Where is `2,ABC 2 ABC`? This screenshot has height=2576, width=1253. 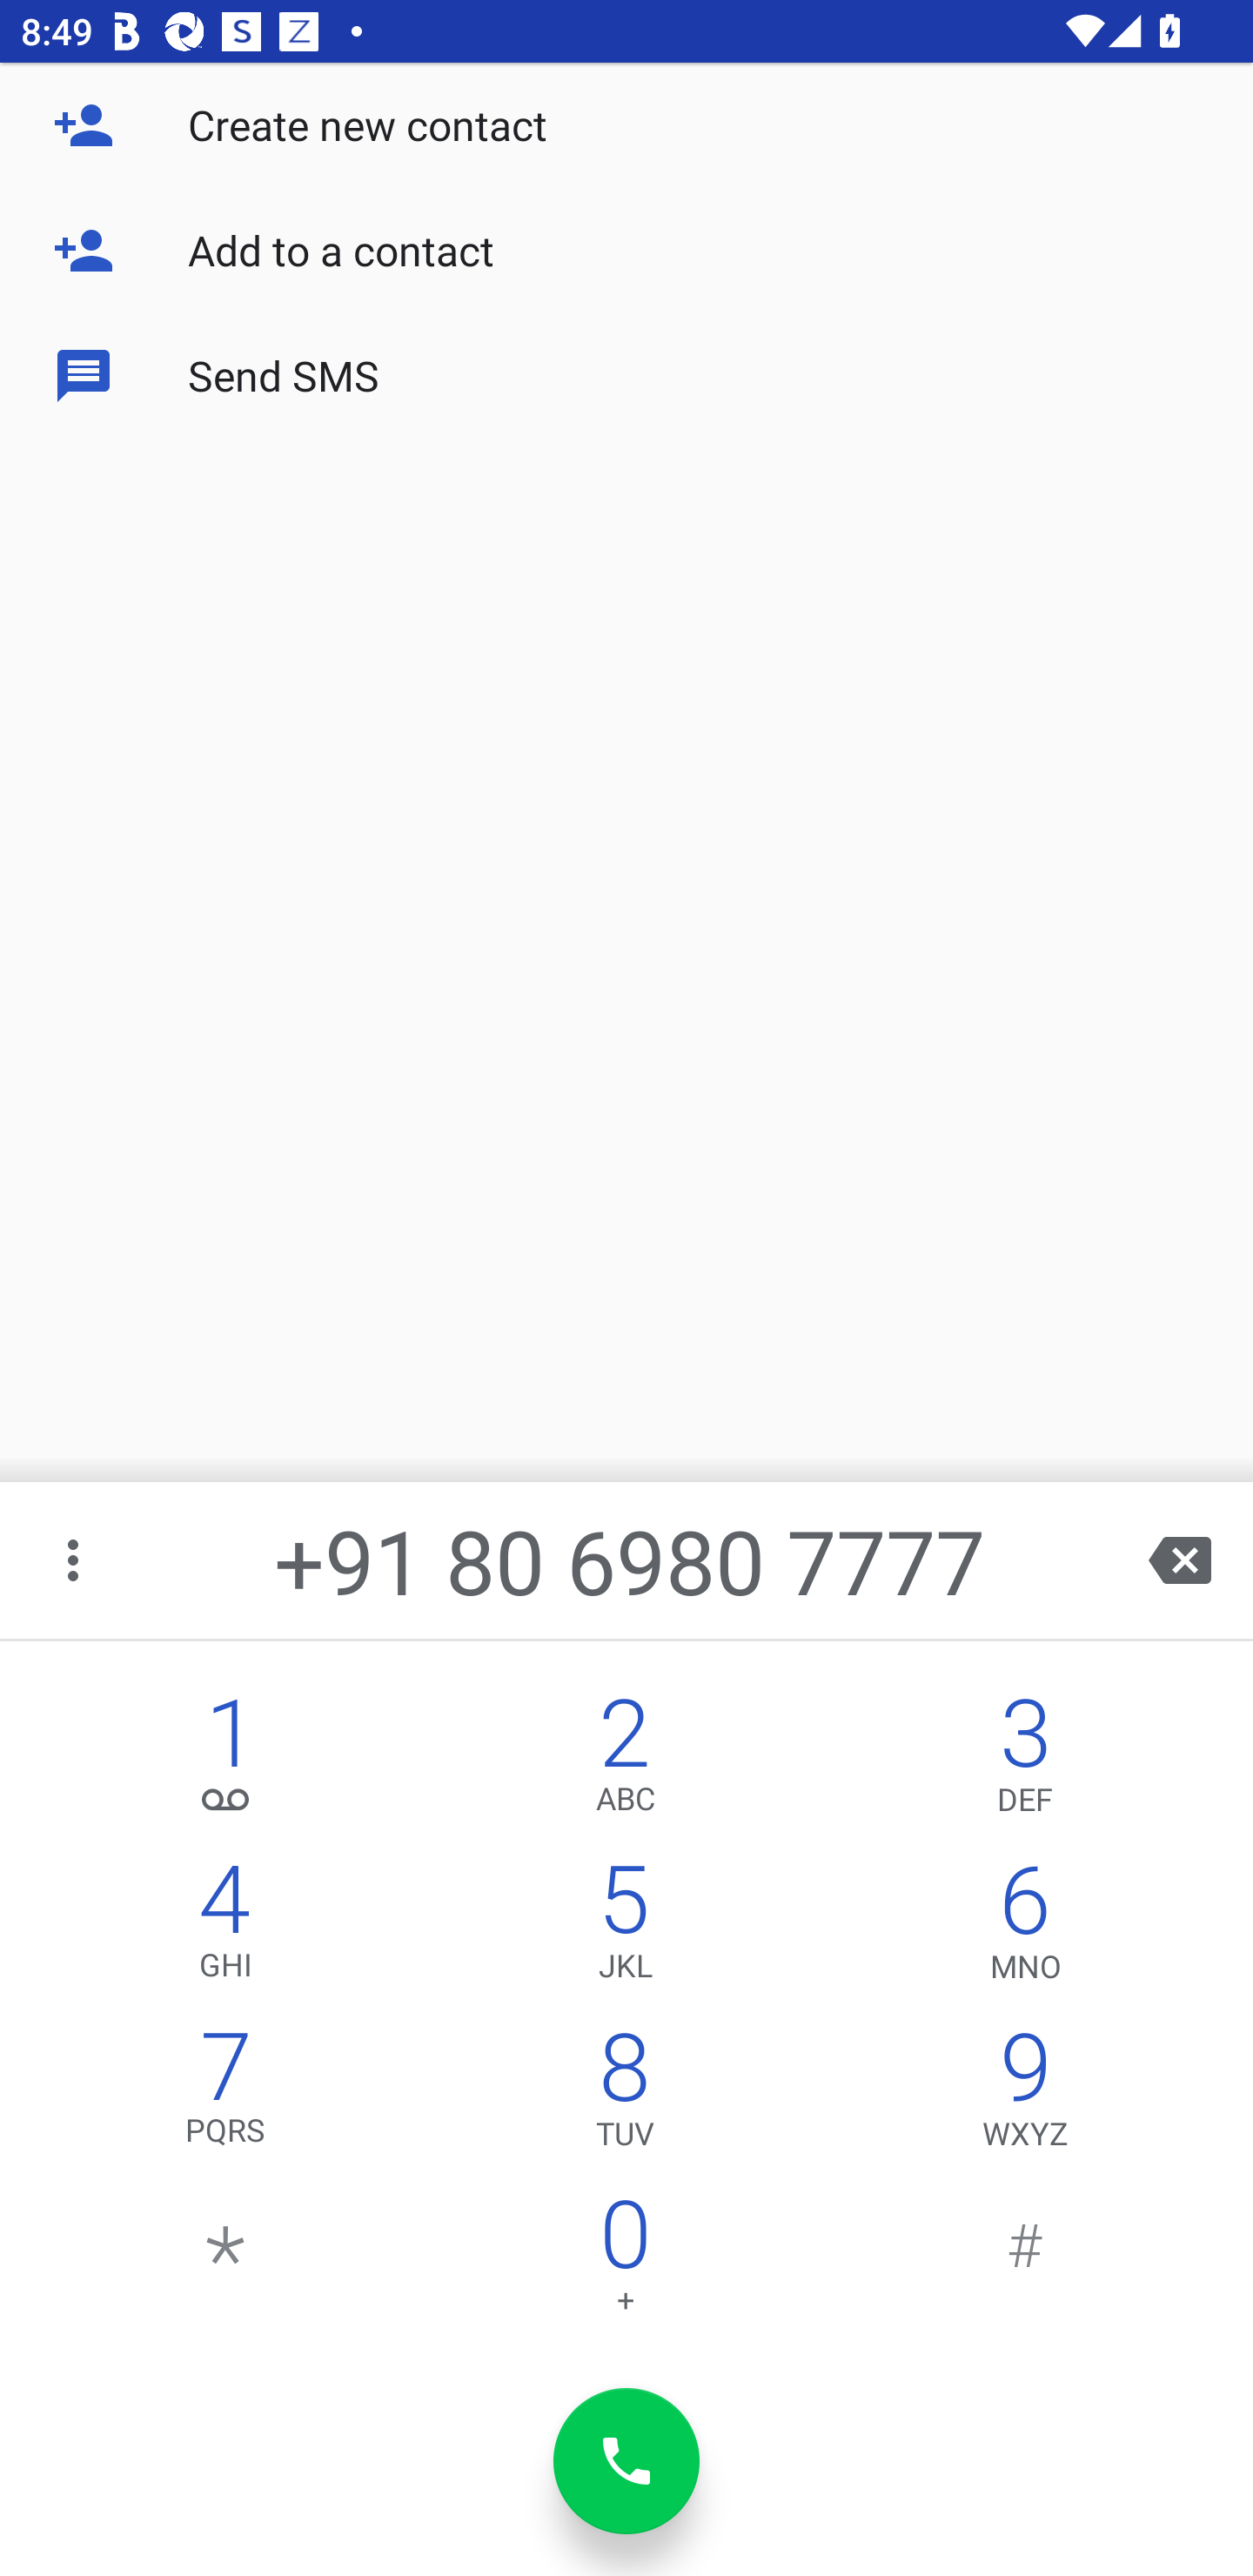 2,ABC 2 ABC is located at coordinates (625, 1760).